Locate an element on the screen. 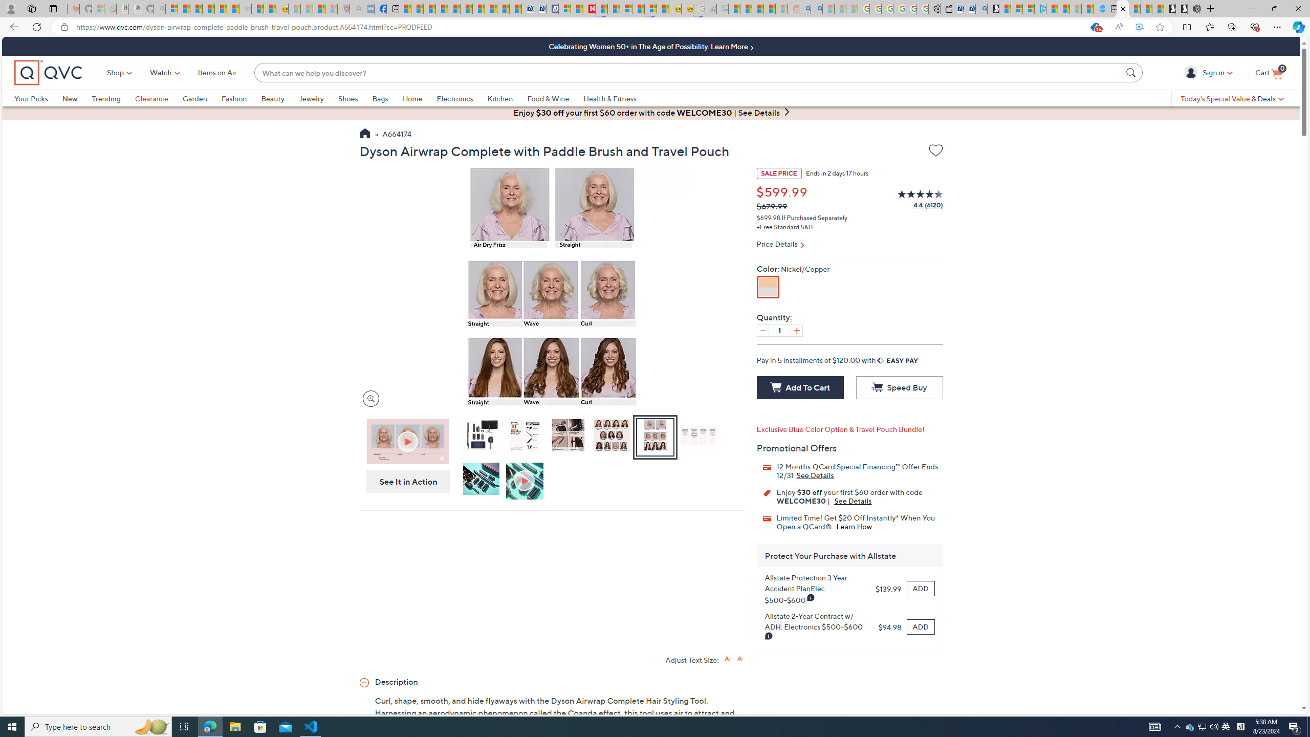 The image size is (1310, 737). 12 Months QCard Special Financing Offer Ends 12/31 is located at coordinates (815, 475).